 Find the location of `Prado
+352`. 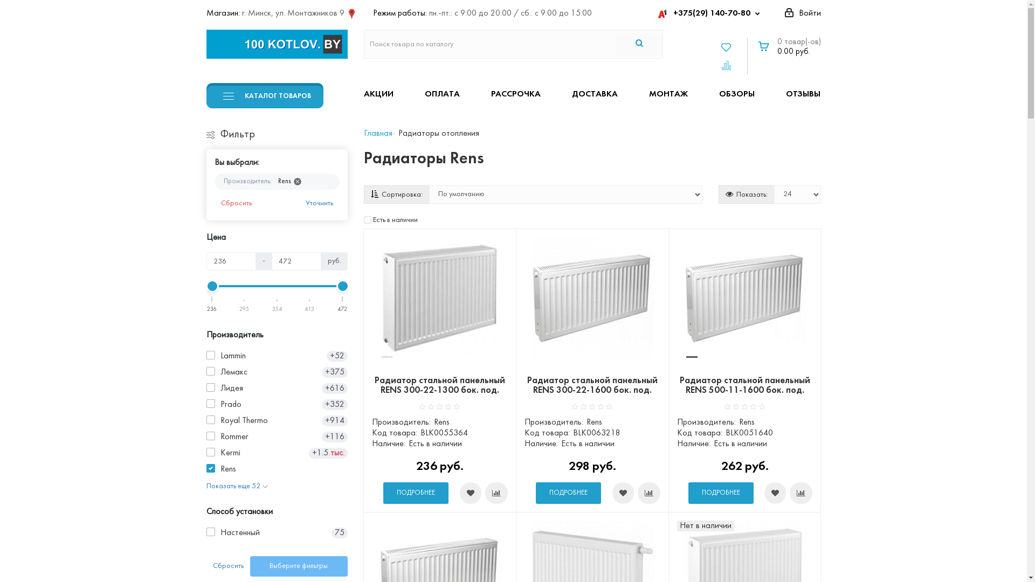

Prado
+352 is located at coordinates (277, 405).